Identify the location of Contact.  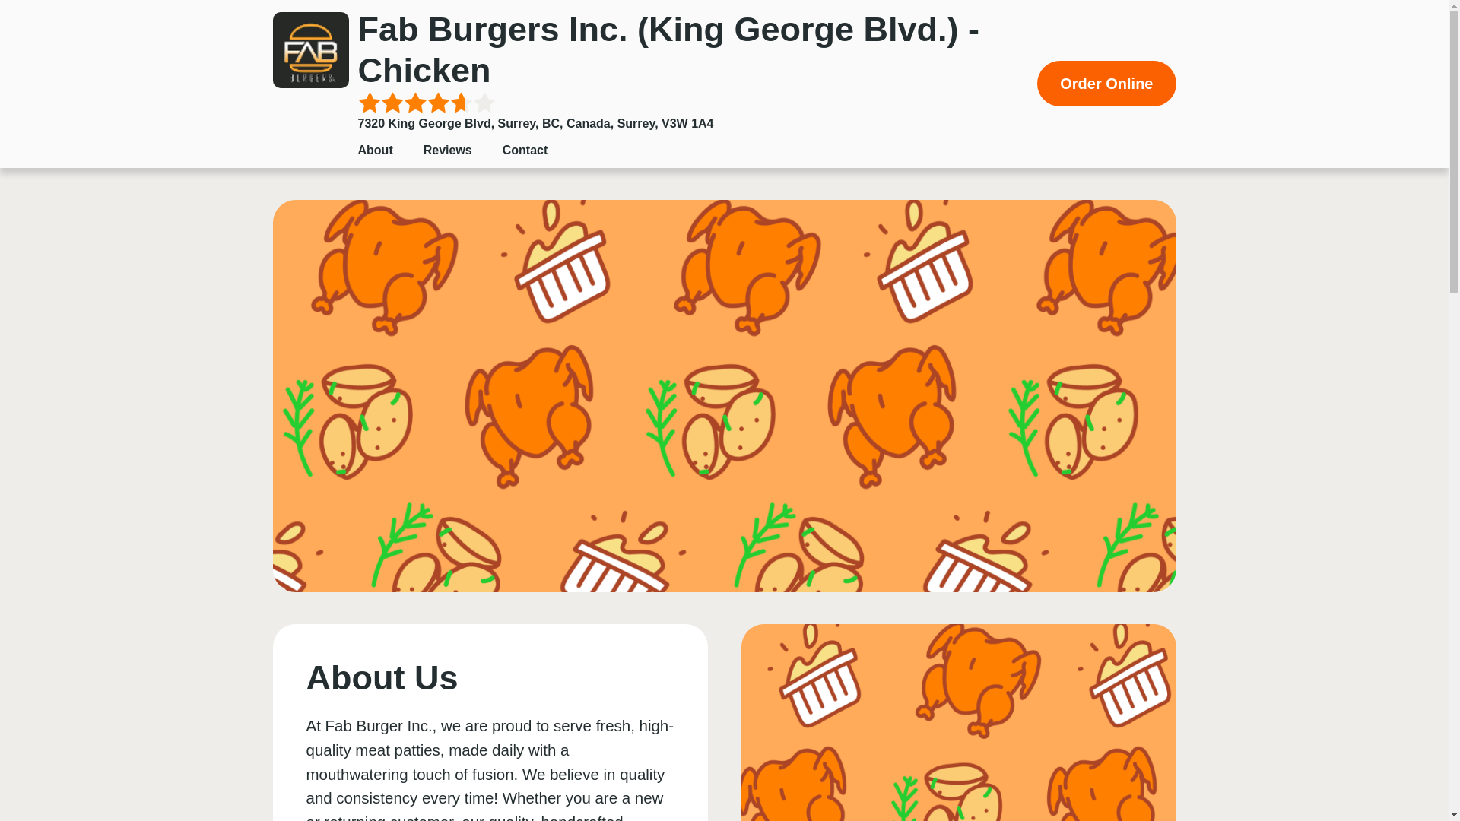
(525, 151).